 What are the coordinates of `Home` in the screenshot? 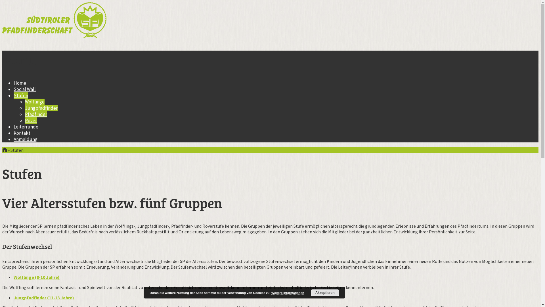 It's located at (20, 83).